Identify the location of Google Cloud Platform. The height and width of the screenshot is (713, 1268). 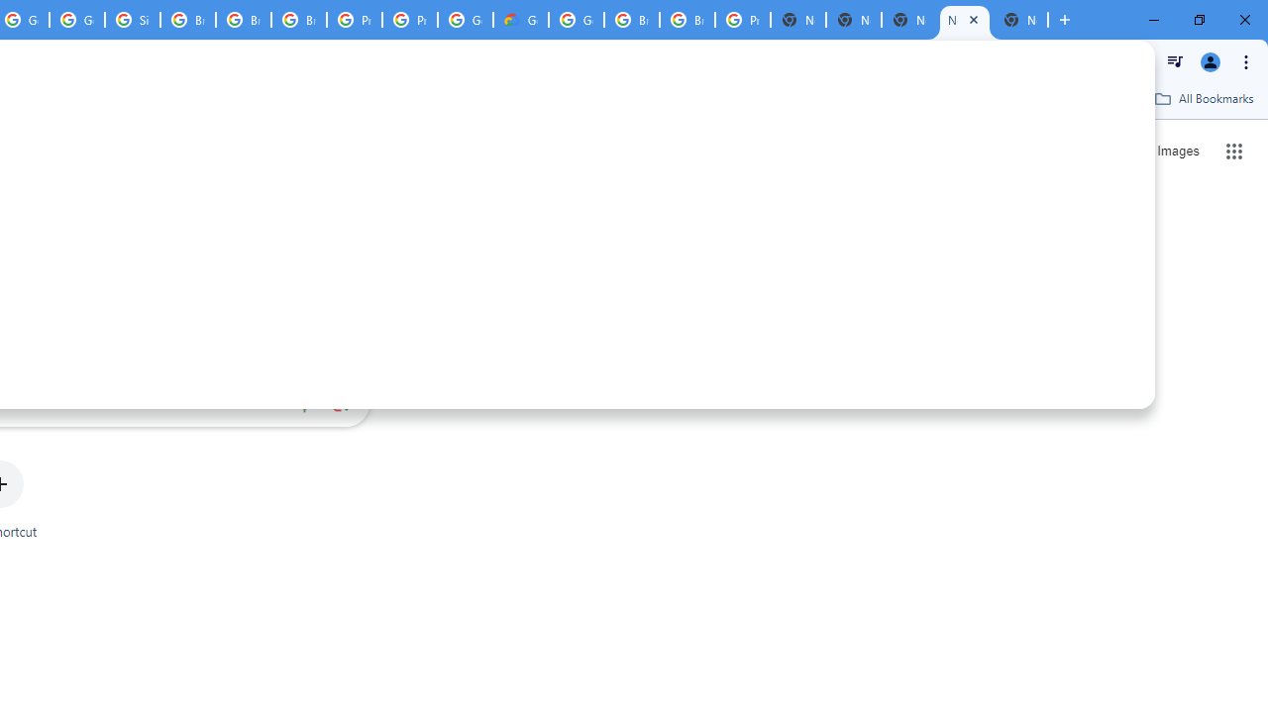
(577, 20).